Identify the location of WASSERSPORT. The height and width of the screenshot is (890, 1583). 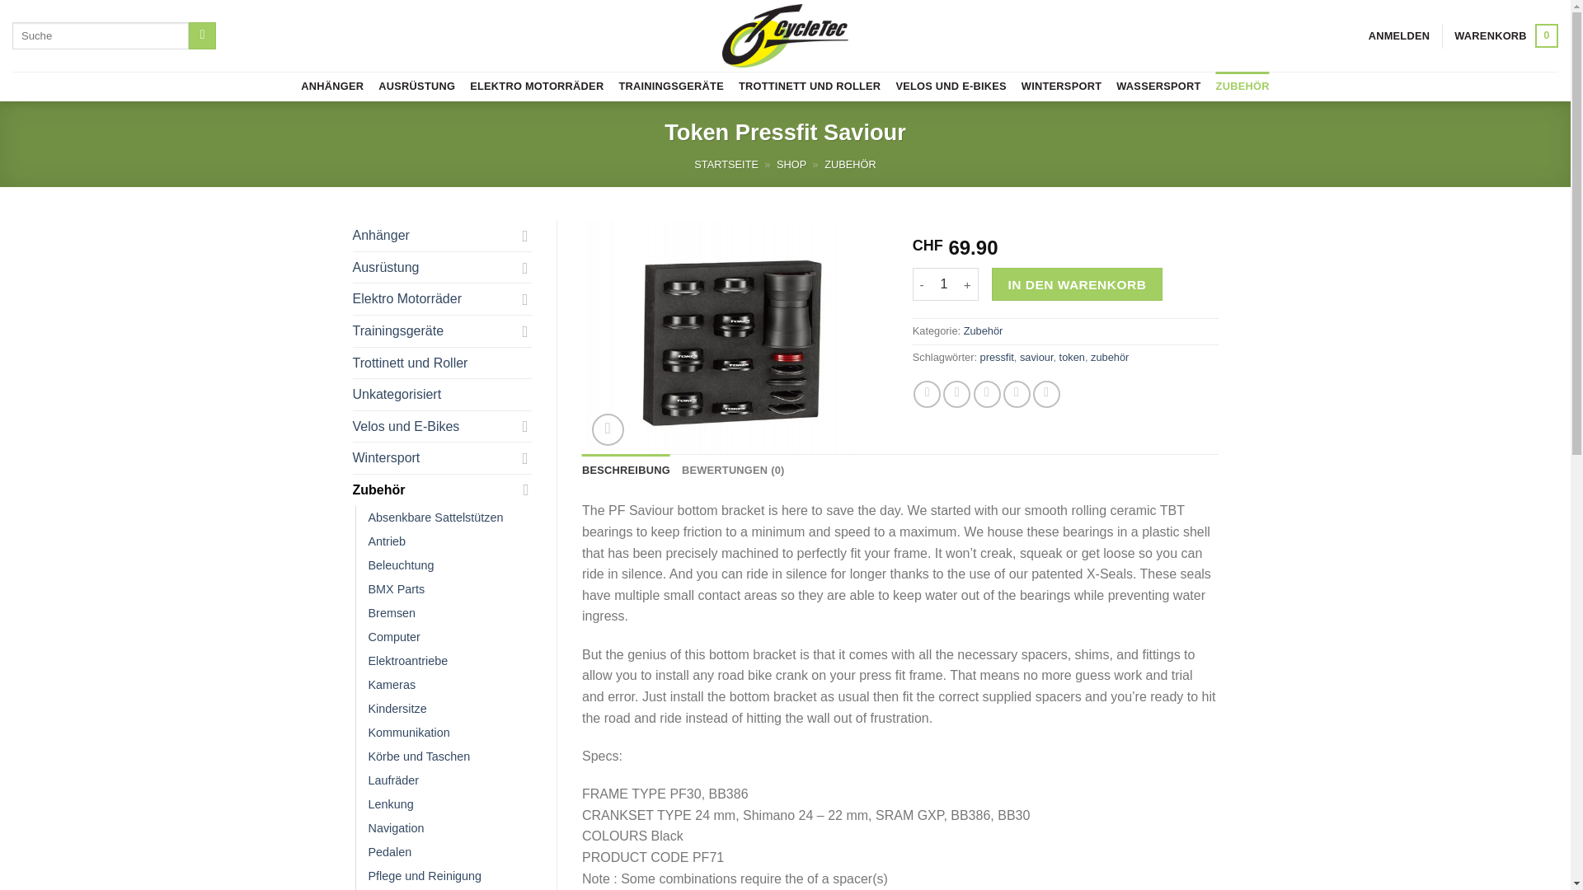
(1158, 87).